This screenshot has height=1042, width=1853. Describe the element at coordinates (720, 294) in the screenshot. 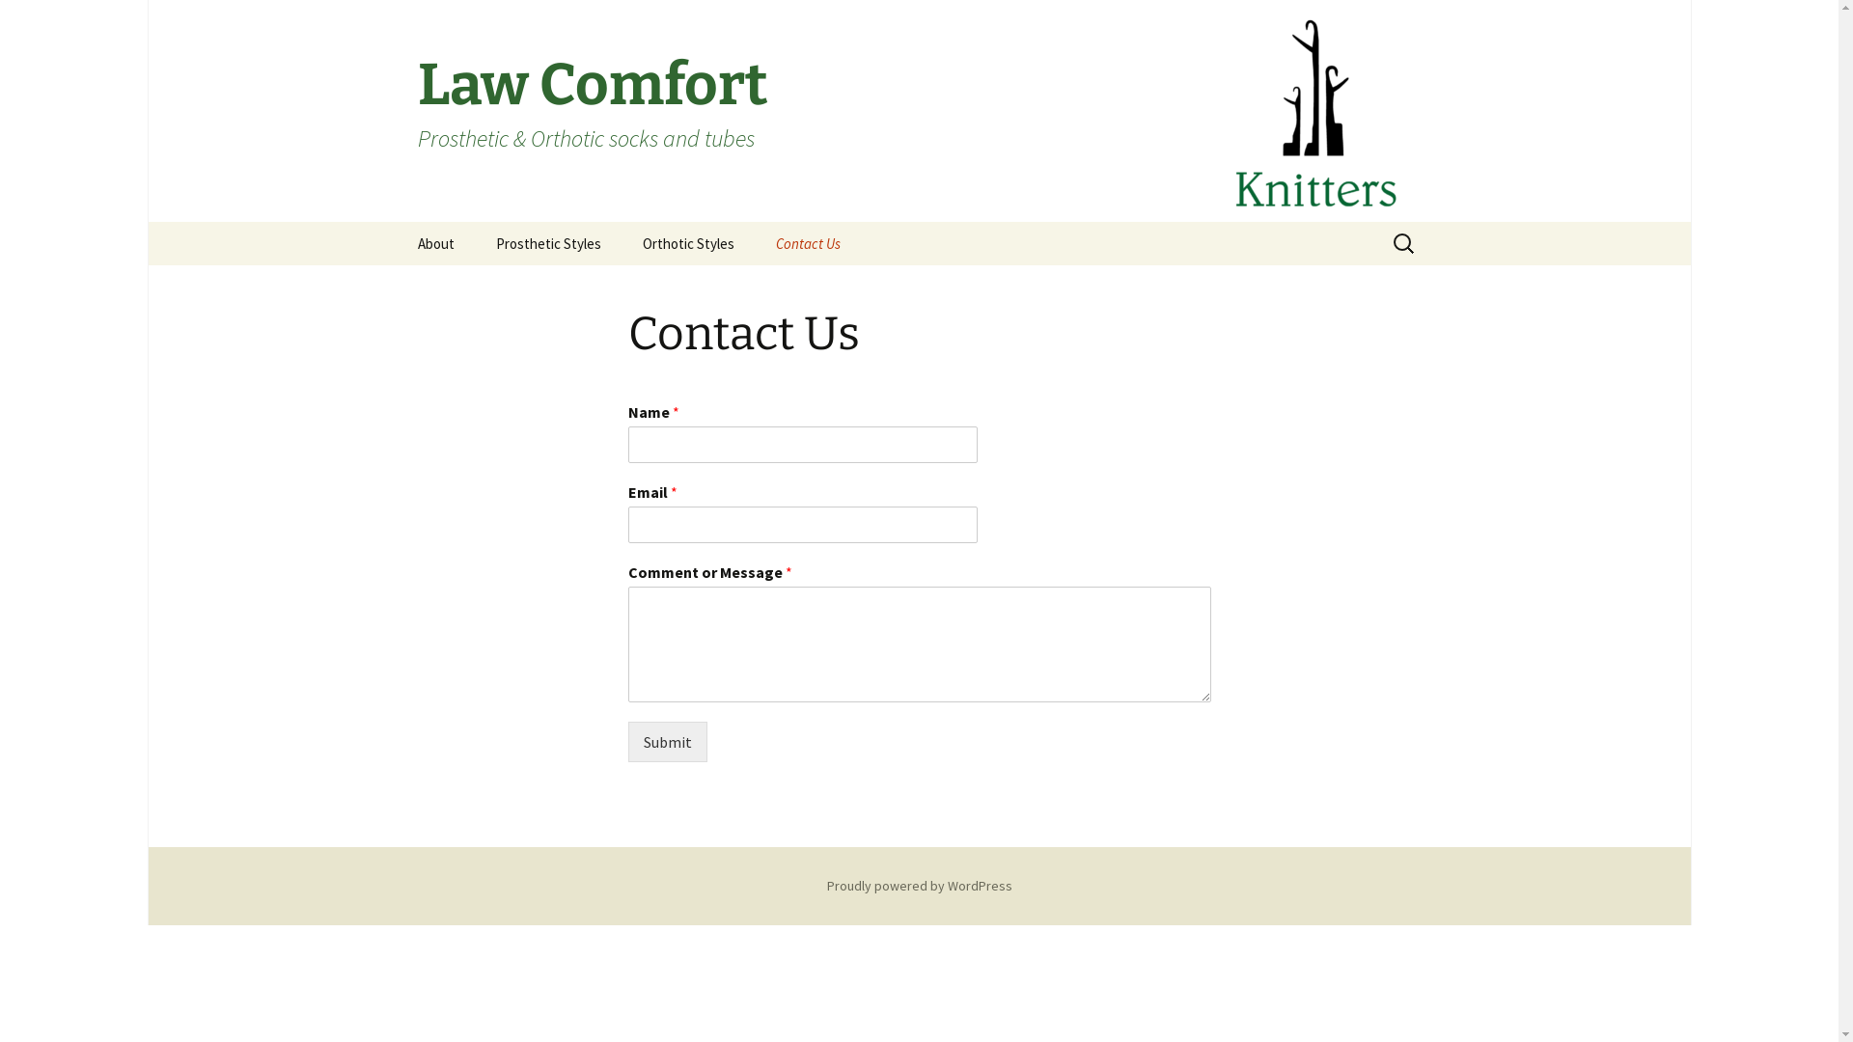

I see `Orthotic Tubes and Socks` at that location.